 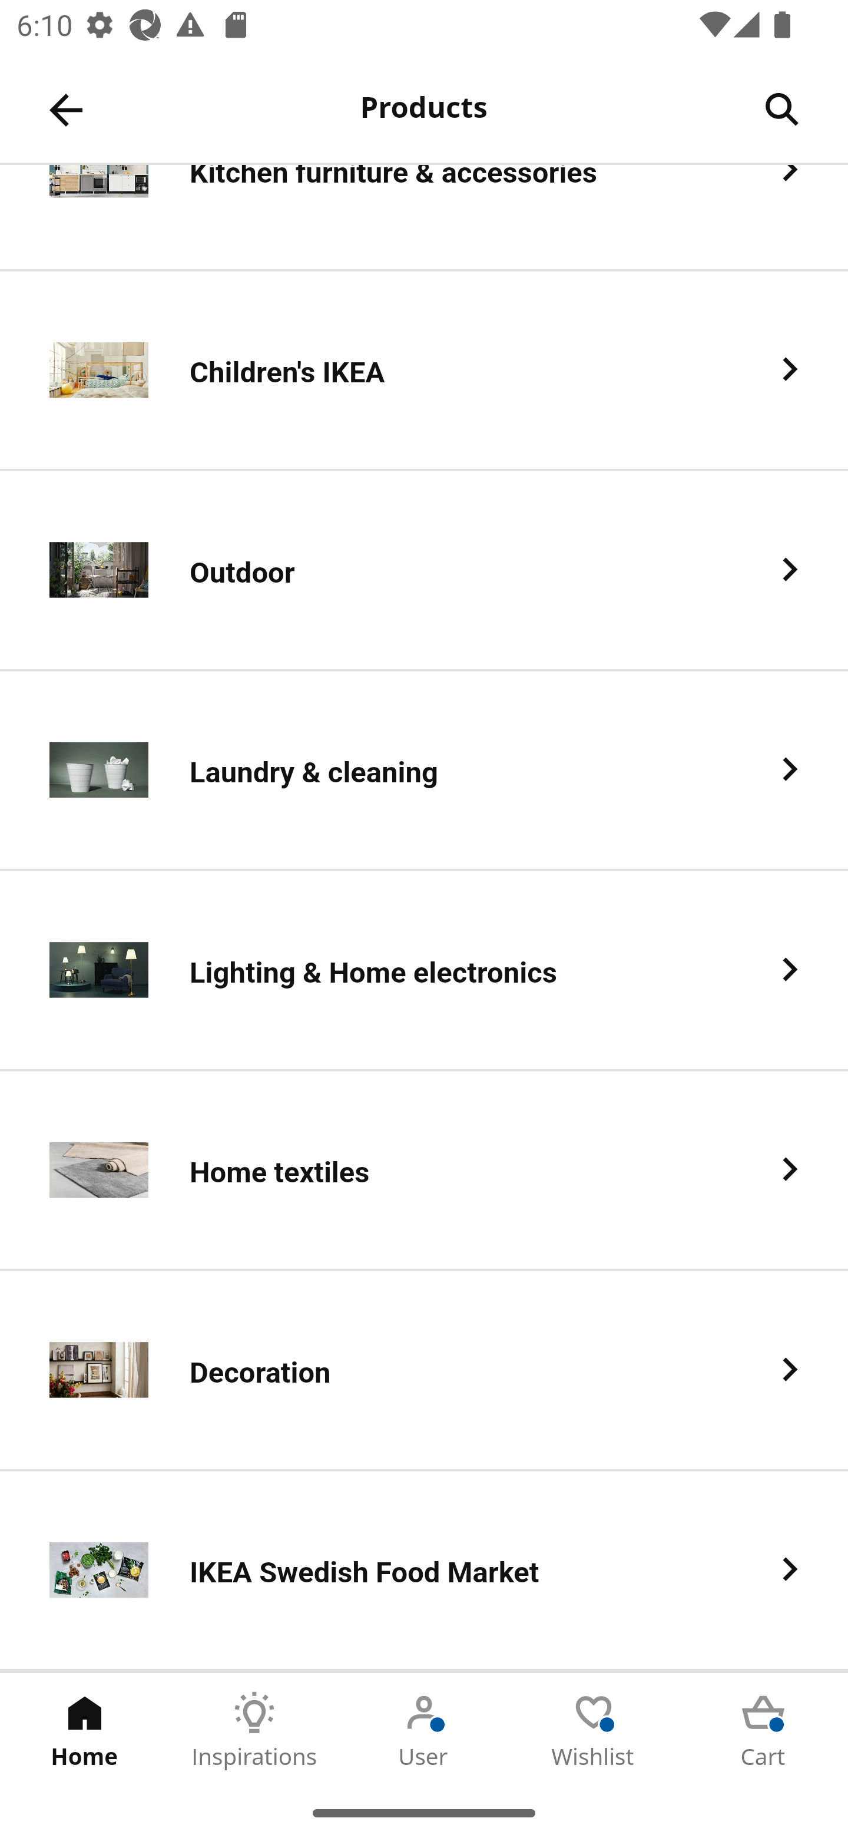 What do you see at coordinates (424, 570) in the screenshot?
I see `Outdoor` at bounding box center [424, 570].